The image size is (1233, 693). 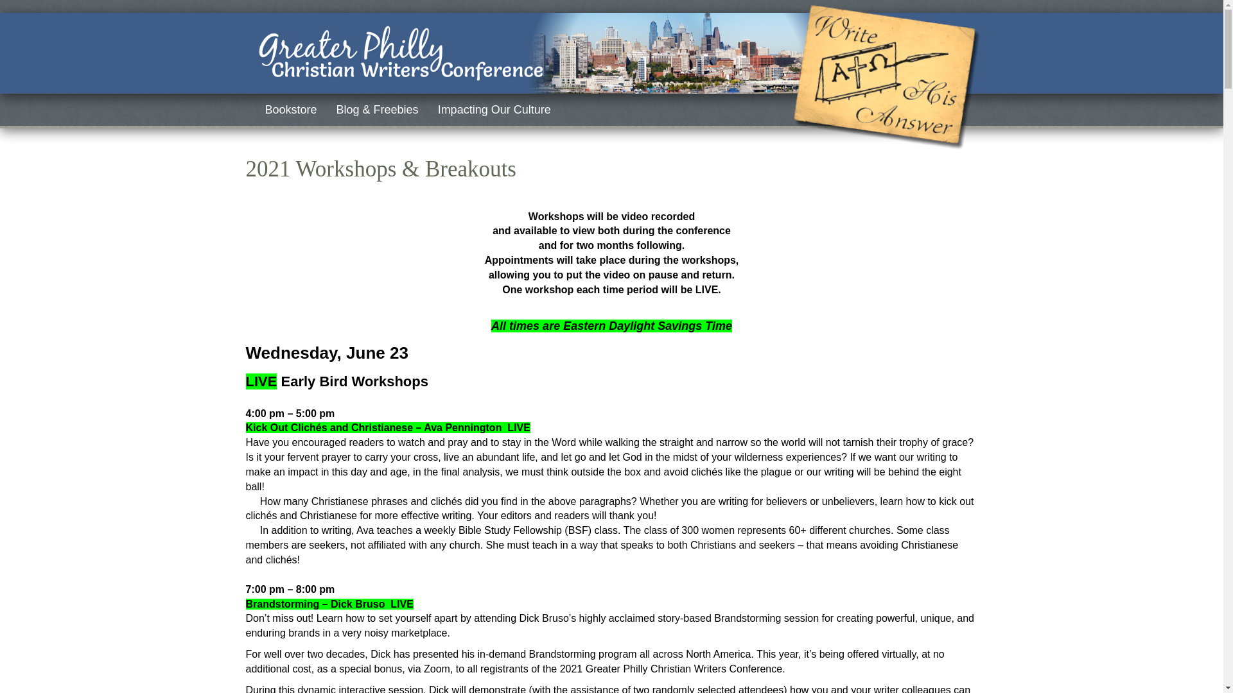 I want to click on Impacting Our Culture, so click(x=494, y=110).